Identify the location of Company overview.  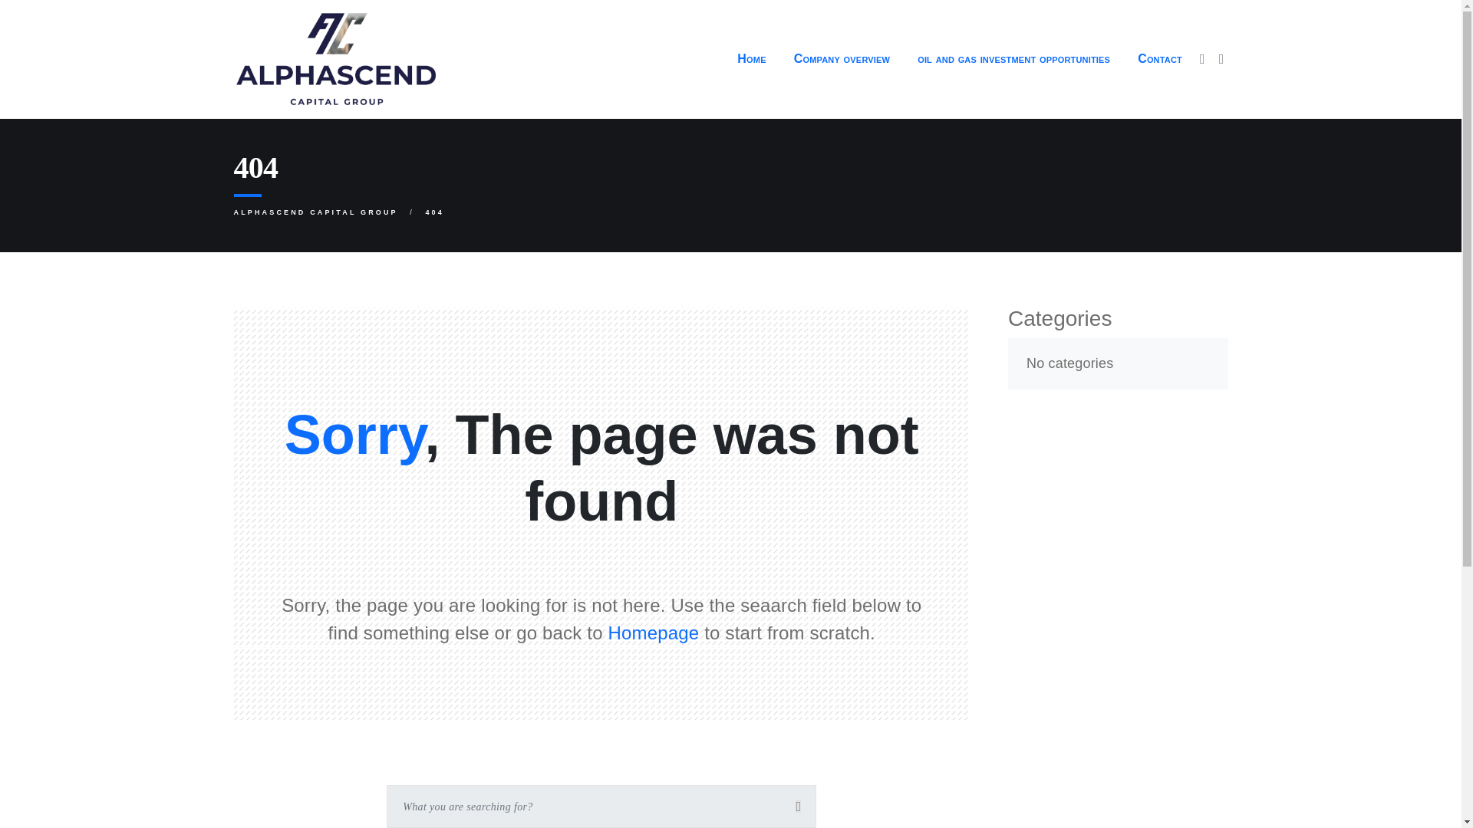
(842, 58).